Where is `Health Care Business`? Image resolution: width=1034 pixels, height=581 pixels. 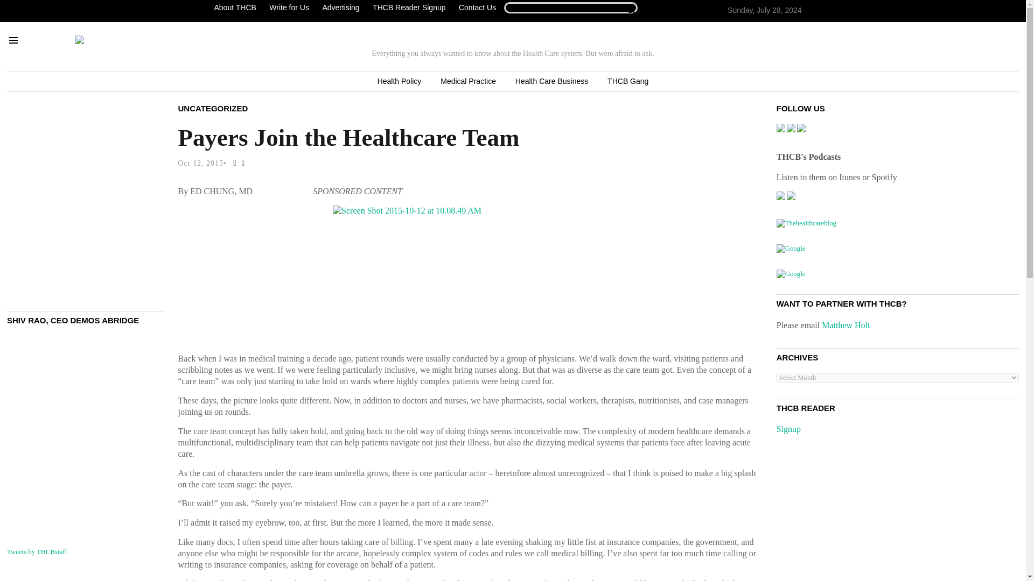
Health Care Business is located at coordinates (551, 82).